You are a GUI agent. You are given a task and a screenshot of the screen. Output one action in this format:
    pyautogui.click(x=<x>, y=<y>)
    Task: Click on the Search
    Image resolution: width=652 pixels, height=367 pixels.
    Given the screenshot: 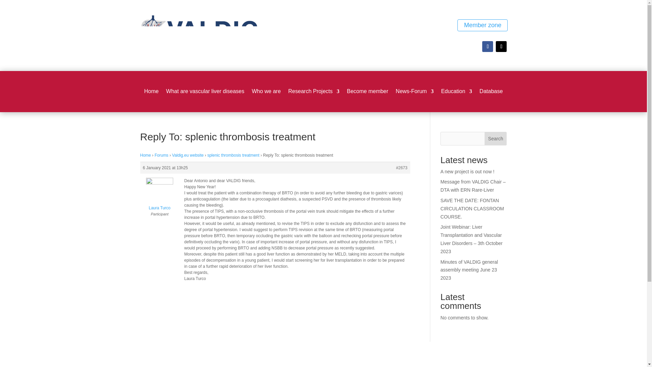 What is the action you would take?
    pyautogui.click(x=496, y=138)
    